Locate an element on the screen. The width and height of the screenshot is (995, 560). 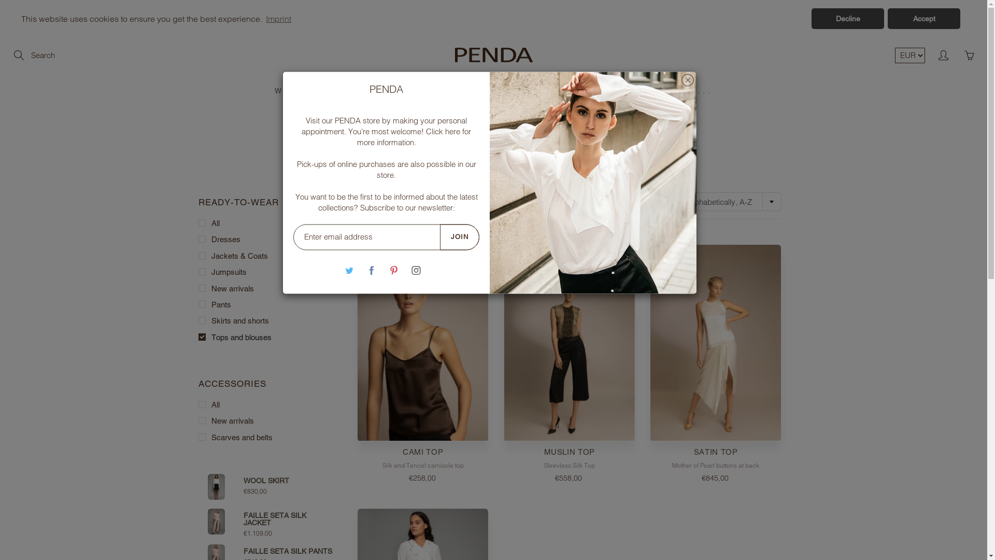
Pants is located at coordinates (266, 305).